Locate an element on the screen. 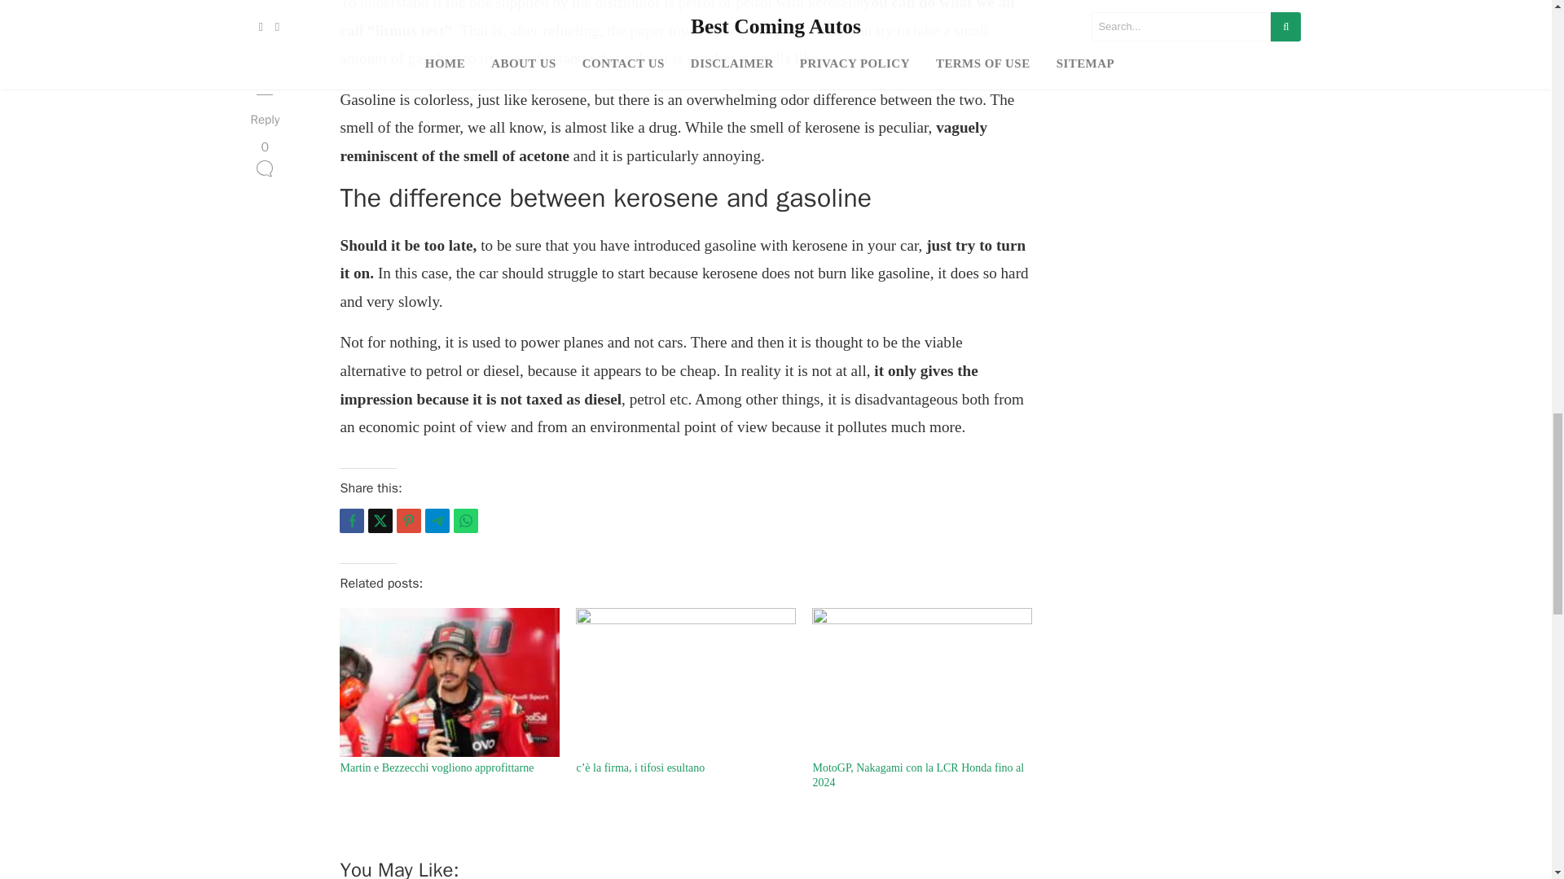  Whatsapp is located at coordinates (466, 521).